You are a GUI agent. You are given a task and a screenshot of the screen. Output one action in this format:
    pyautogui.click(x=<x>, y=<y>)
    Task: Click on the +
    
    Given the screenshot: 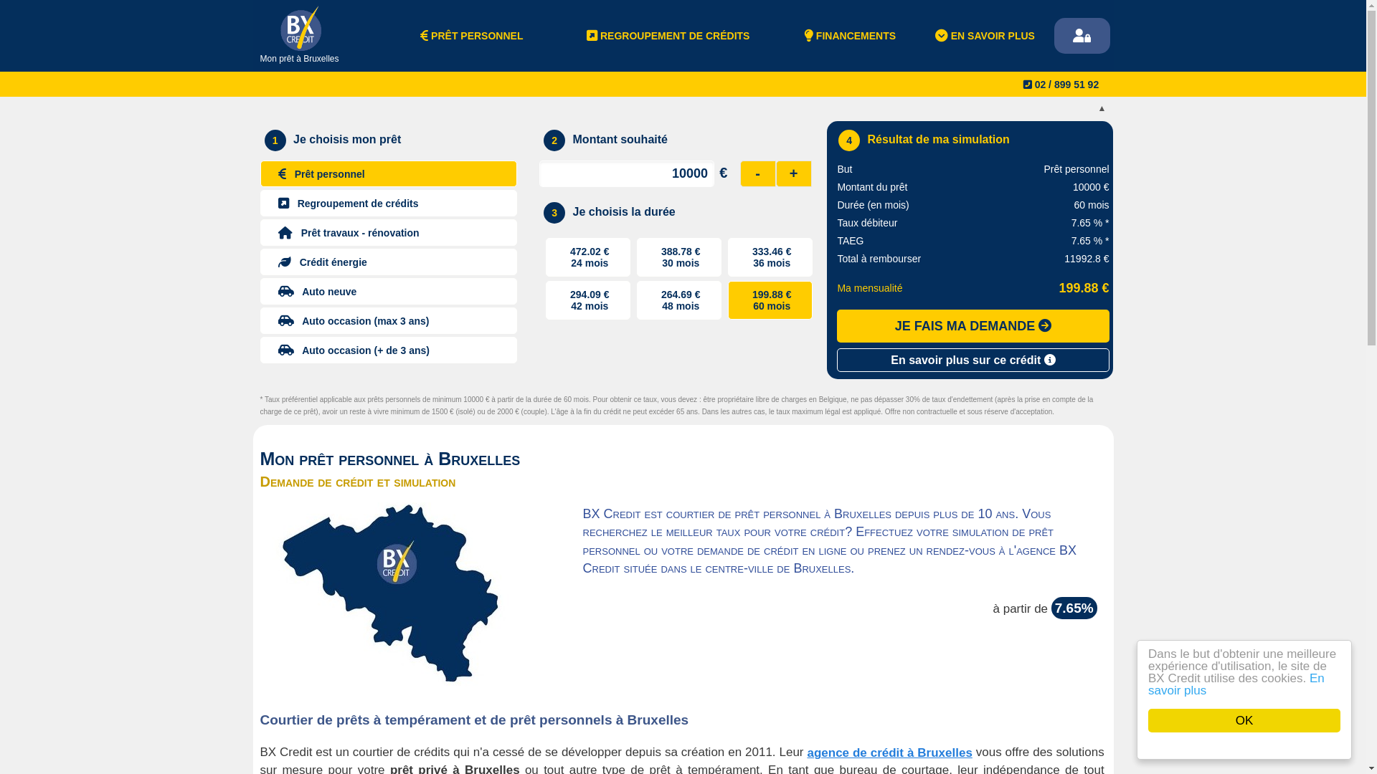 What is the action you would take?
    pyautogui.click(x=794, y=173)
    